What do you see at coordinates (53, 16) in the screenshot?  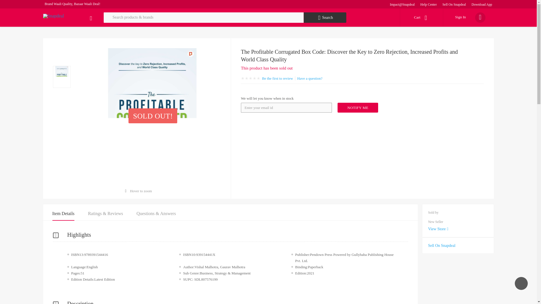 I see `Snapdeal` at bounding box center [53, 16].